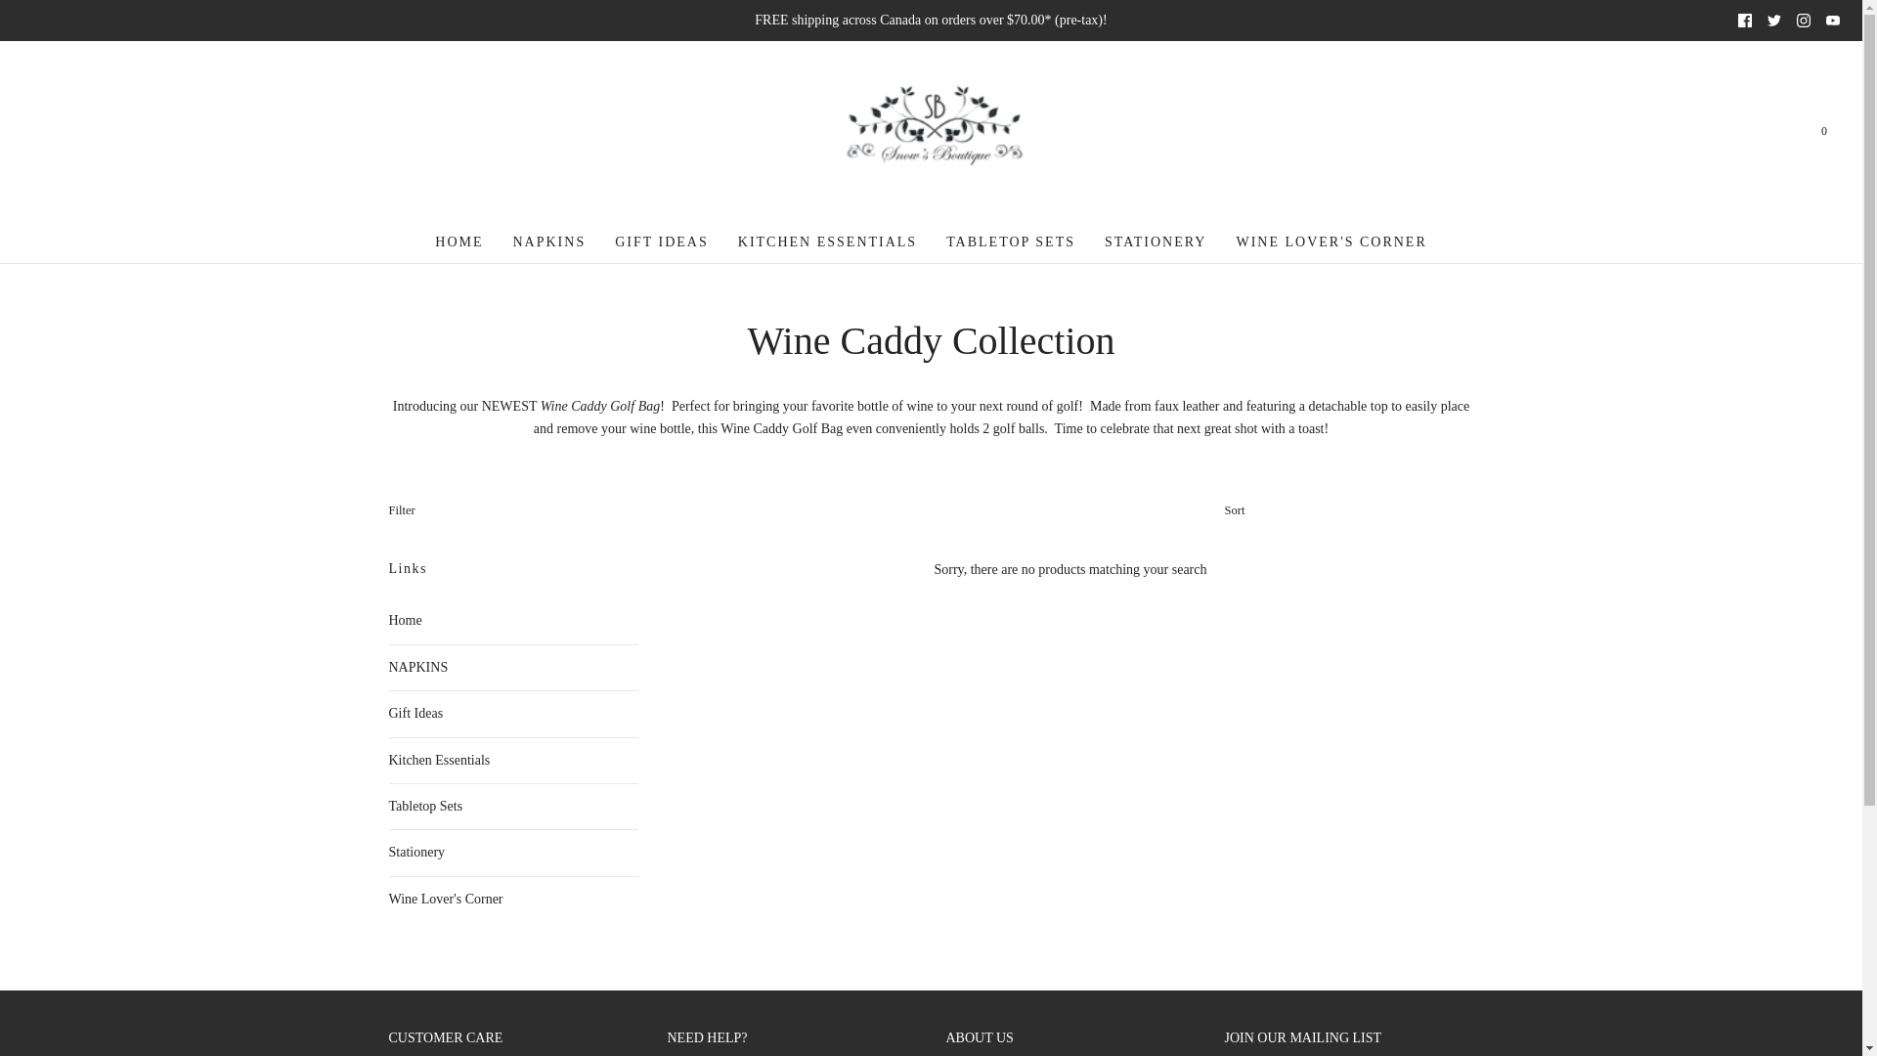 The height and width of the screenshot is (1056, 1877). Describe the element at coordinates (1774, 21) in the screenshot. I see `Twitter icon` at that location.